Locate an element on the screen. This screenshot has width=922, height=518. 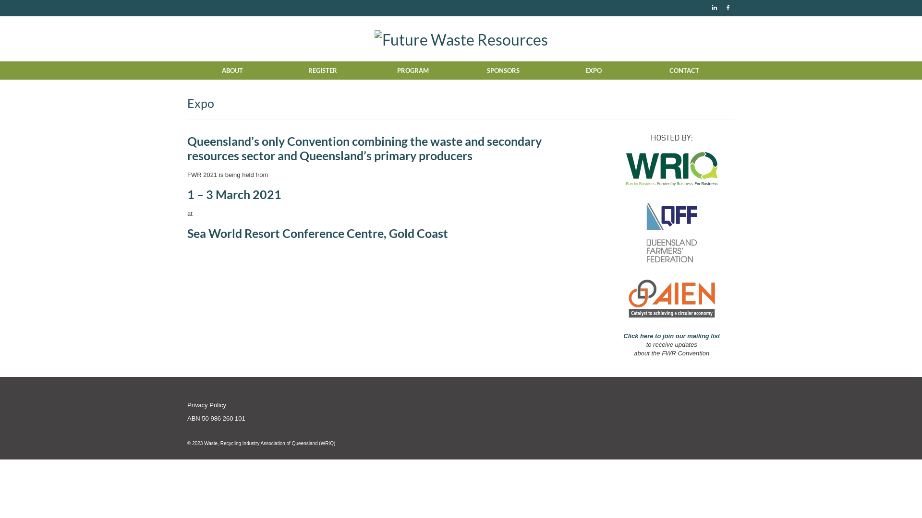
Click here to join our mailing list is located at coordinates (671, 336).